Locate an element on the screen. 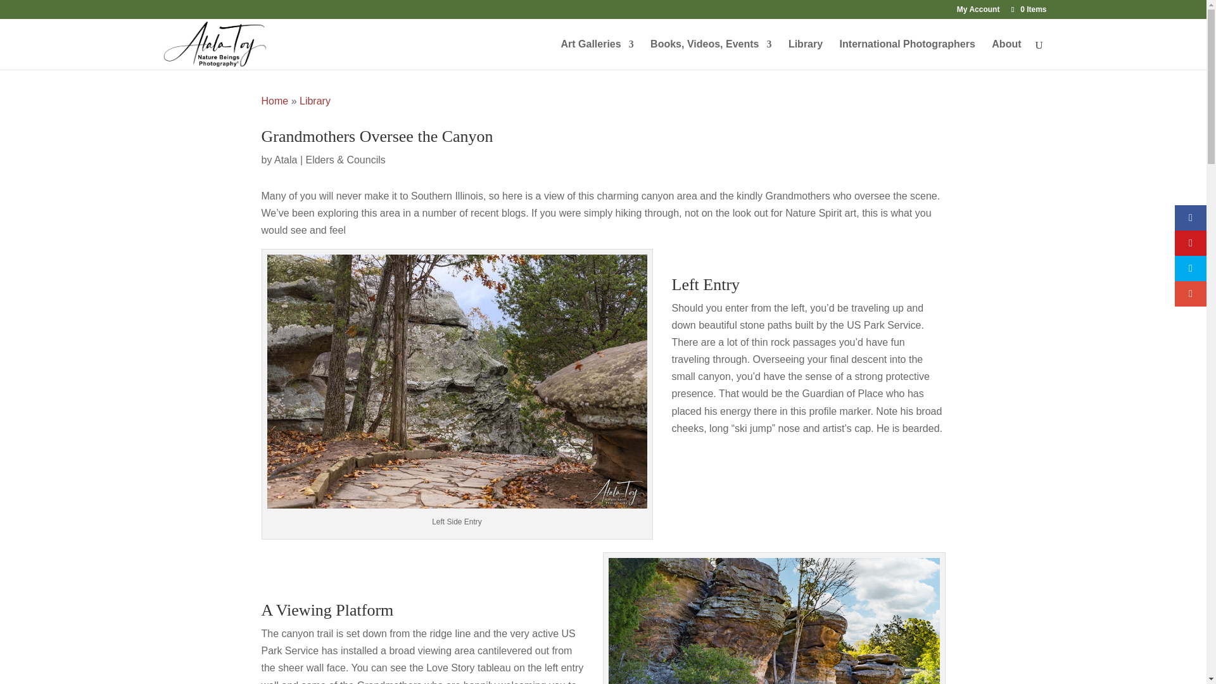 This screenshot has height=684, width=1216. My Account is located at coordinates (978, 12).